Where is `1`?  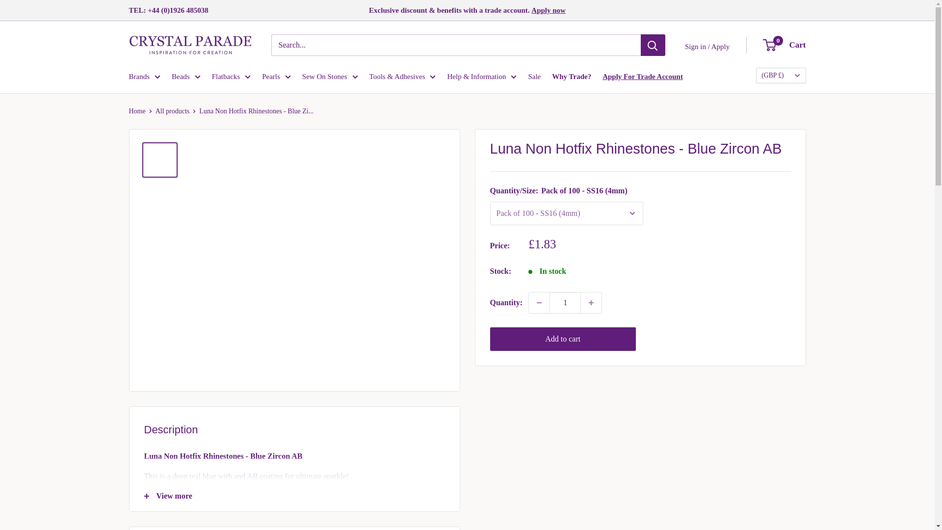
1 is located at coordinates (565, 303).